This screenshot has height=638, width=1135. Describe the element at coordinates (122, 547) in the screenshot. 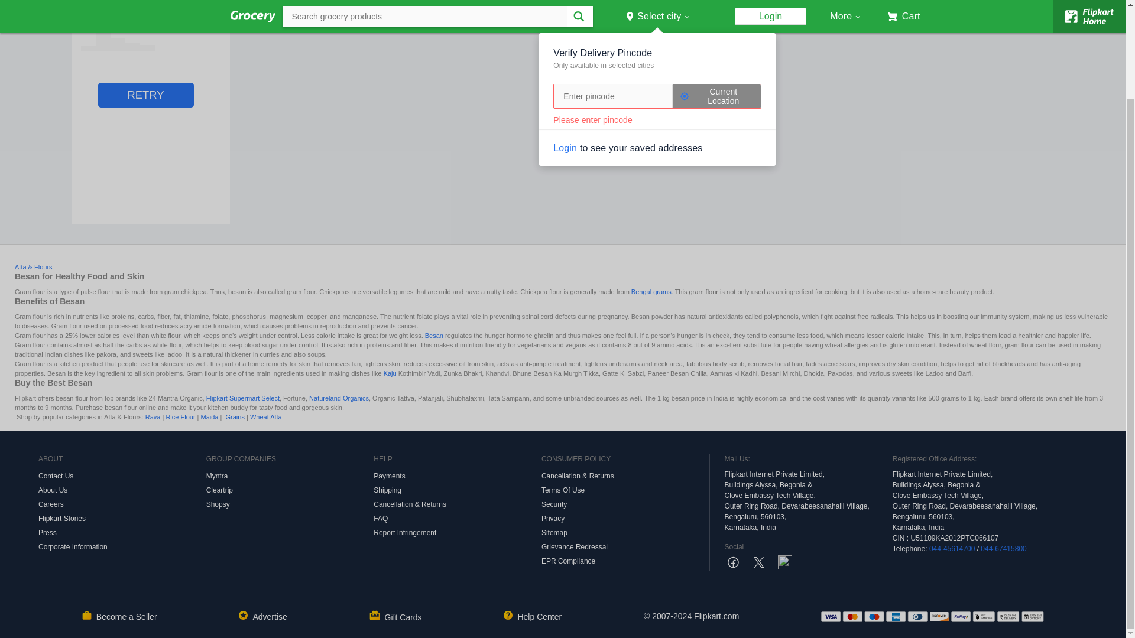

I see `Corporate Information` at that location.